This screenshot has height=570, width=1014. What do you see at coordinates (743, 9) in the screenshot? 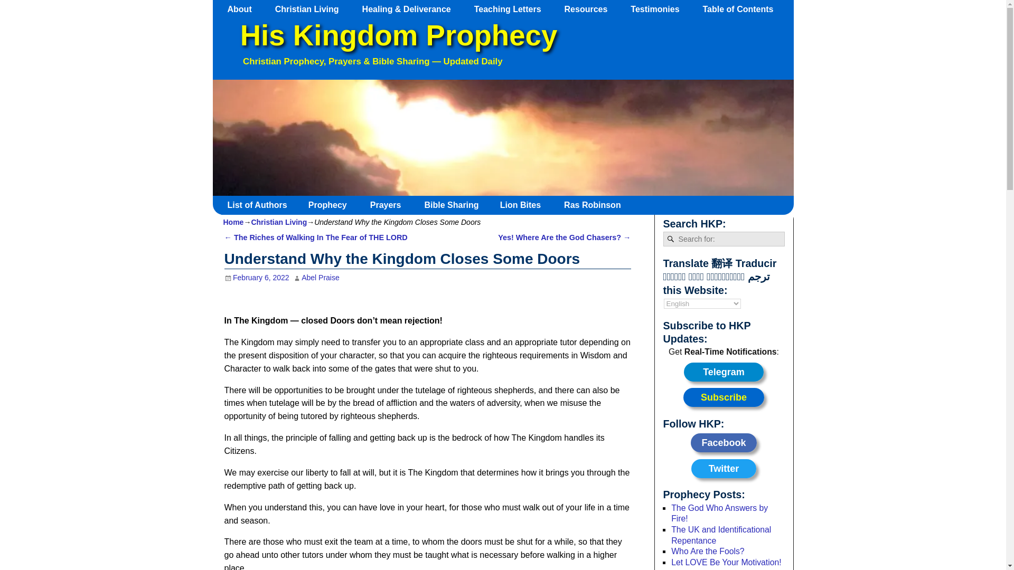
I see `Table of Contents` at bounding box center [743, 9].